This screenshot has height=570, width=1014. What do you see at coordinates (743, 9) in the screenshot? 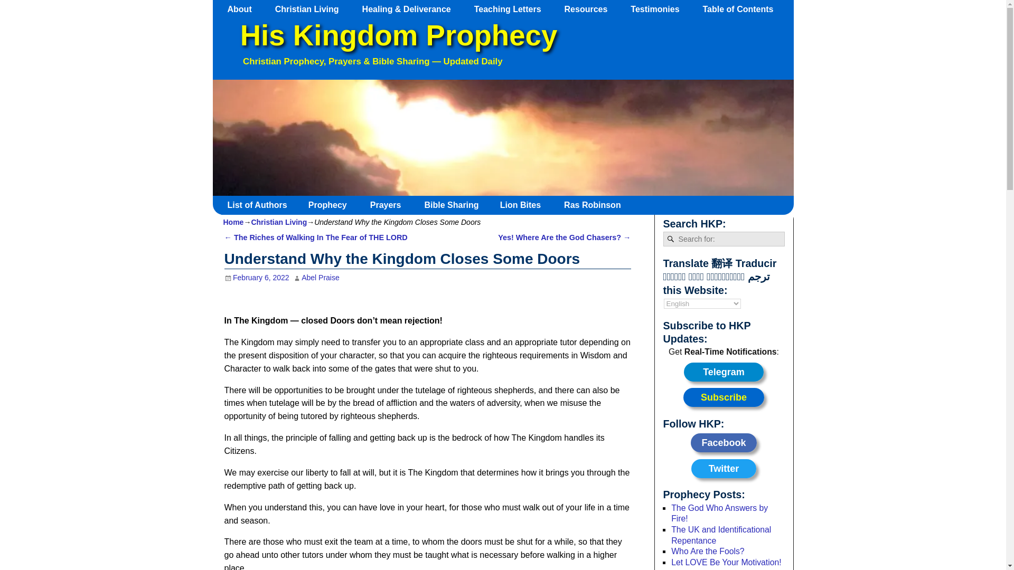
I see `Table of Contents` at bounding box center [743, 9].